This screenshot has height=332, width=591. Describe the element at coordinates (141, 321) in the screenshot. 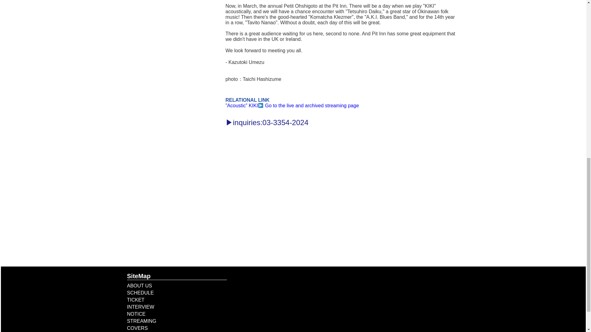

I see `STREAMING` at that location.